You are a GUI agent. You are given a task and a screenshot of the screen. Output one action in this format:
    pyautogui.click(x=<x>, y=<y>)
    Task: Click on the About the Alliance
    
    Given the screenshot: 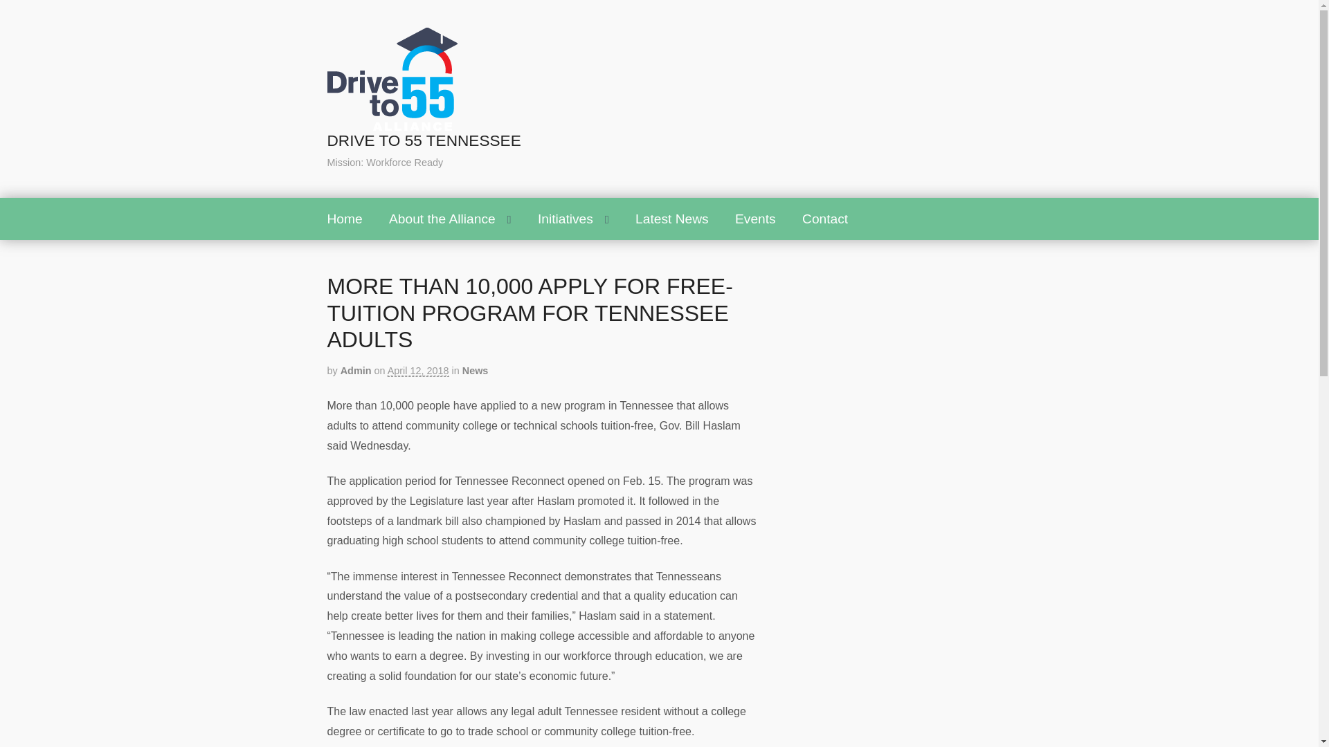 What is the action you would take?
    pyautogui.click(x=450, y=219)
    